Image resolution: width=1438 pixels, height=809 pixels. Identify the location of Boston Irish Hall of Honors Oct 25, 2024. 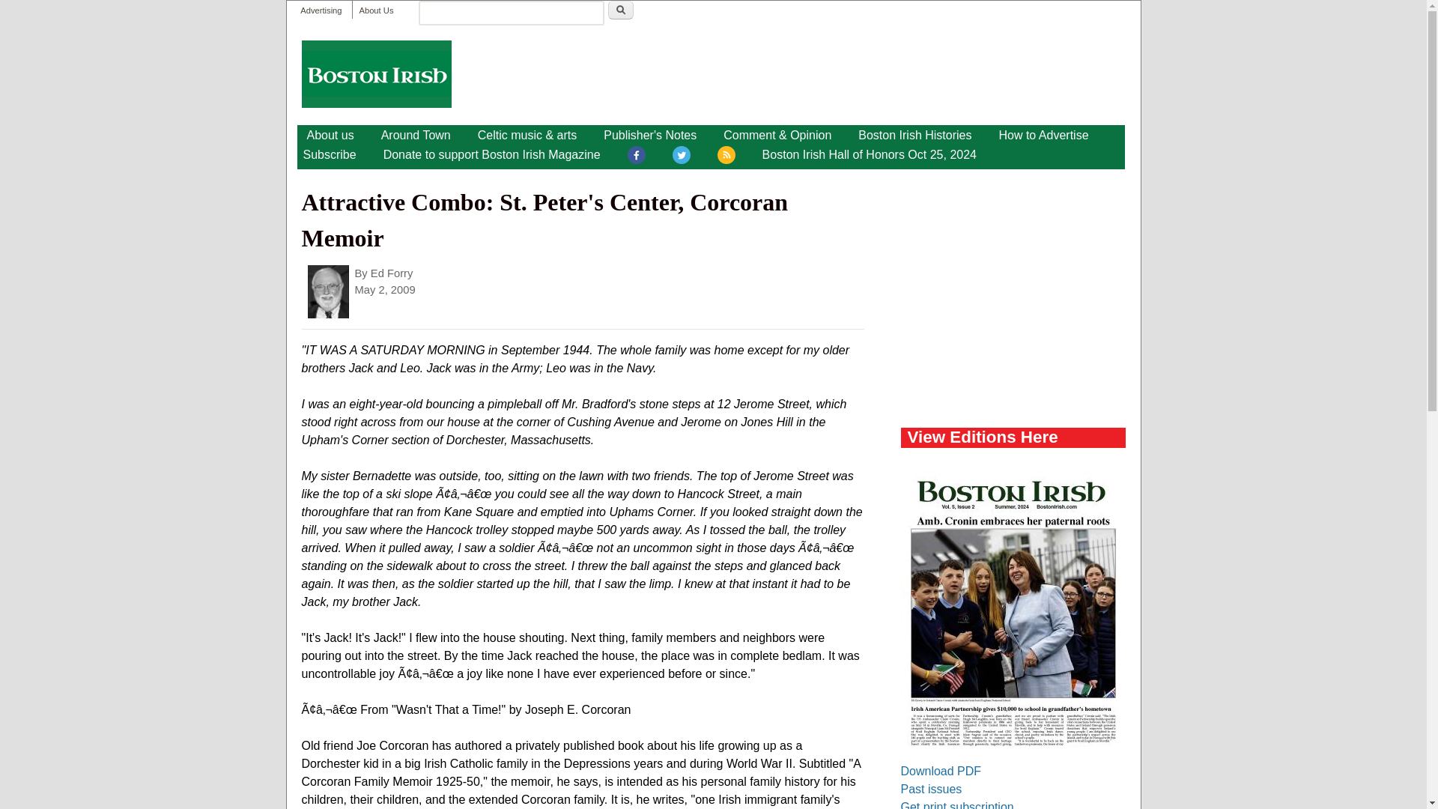
(869, 155).